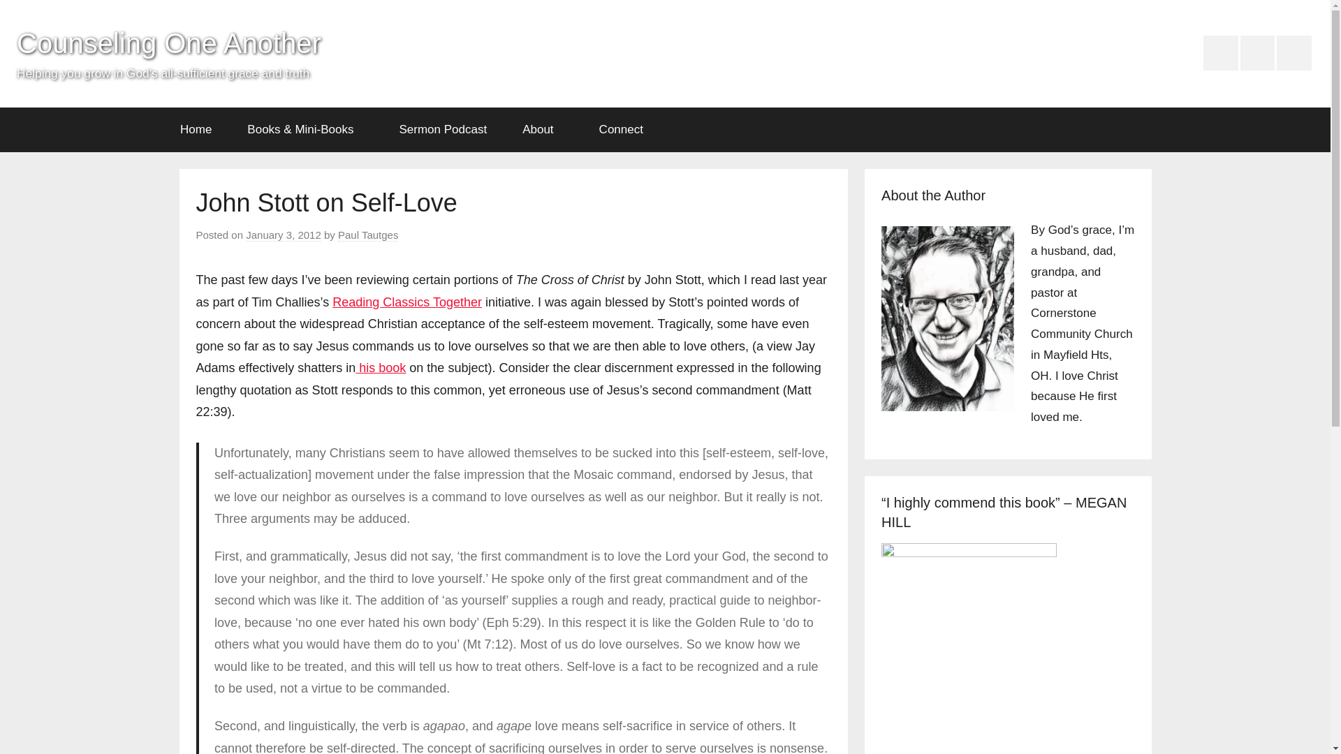  What do you see at coordinates (367, 235) in the screenshot?
I see `Paul Tautges` at bounding box center [367, 235].